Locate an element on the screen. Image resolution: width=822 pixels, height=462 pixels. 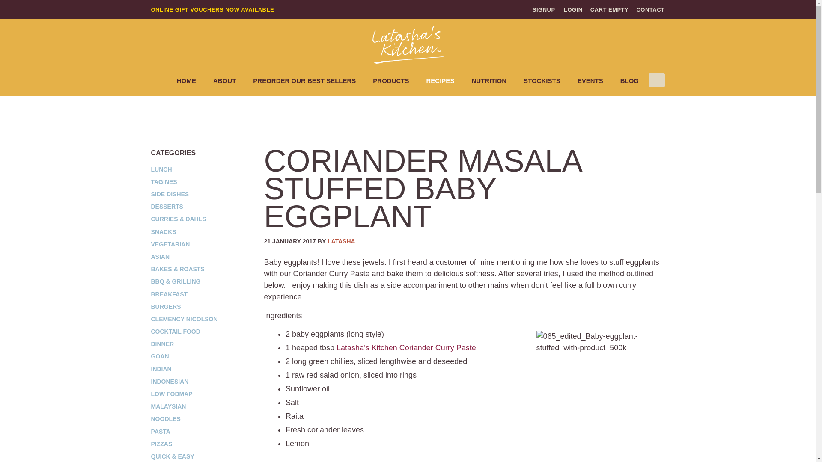
TAGINES is located at coordinates (164, 181).